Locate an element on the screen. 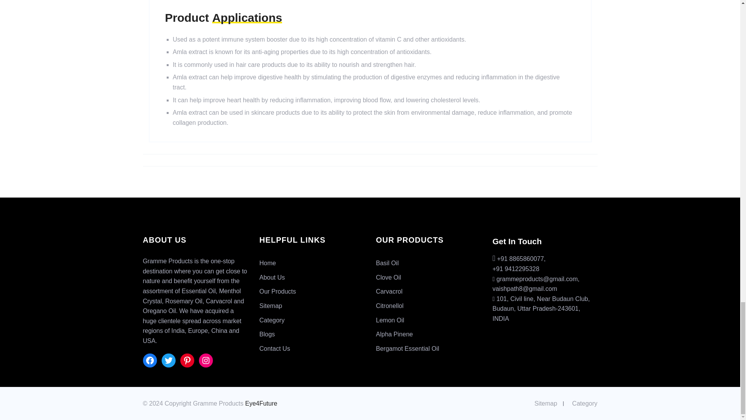  Bergamot Essential Oil is located at coordinates (407, 348).